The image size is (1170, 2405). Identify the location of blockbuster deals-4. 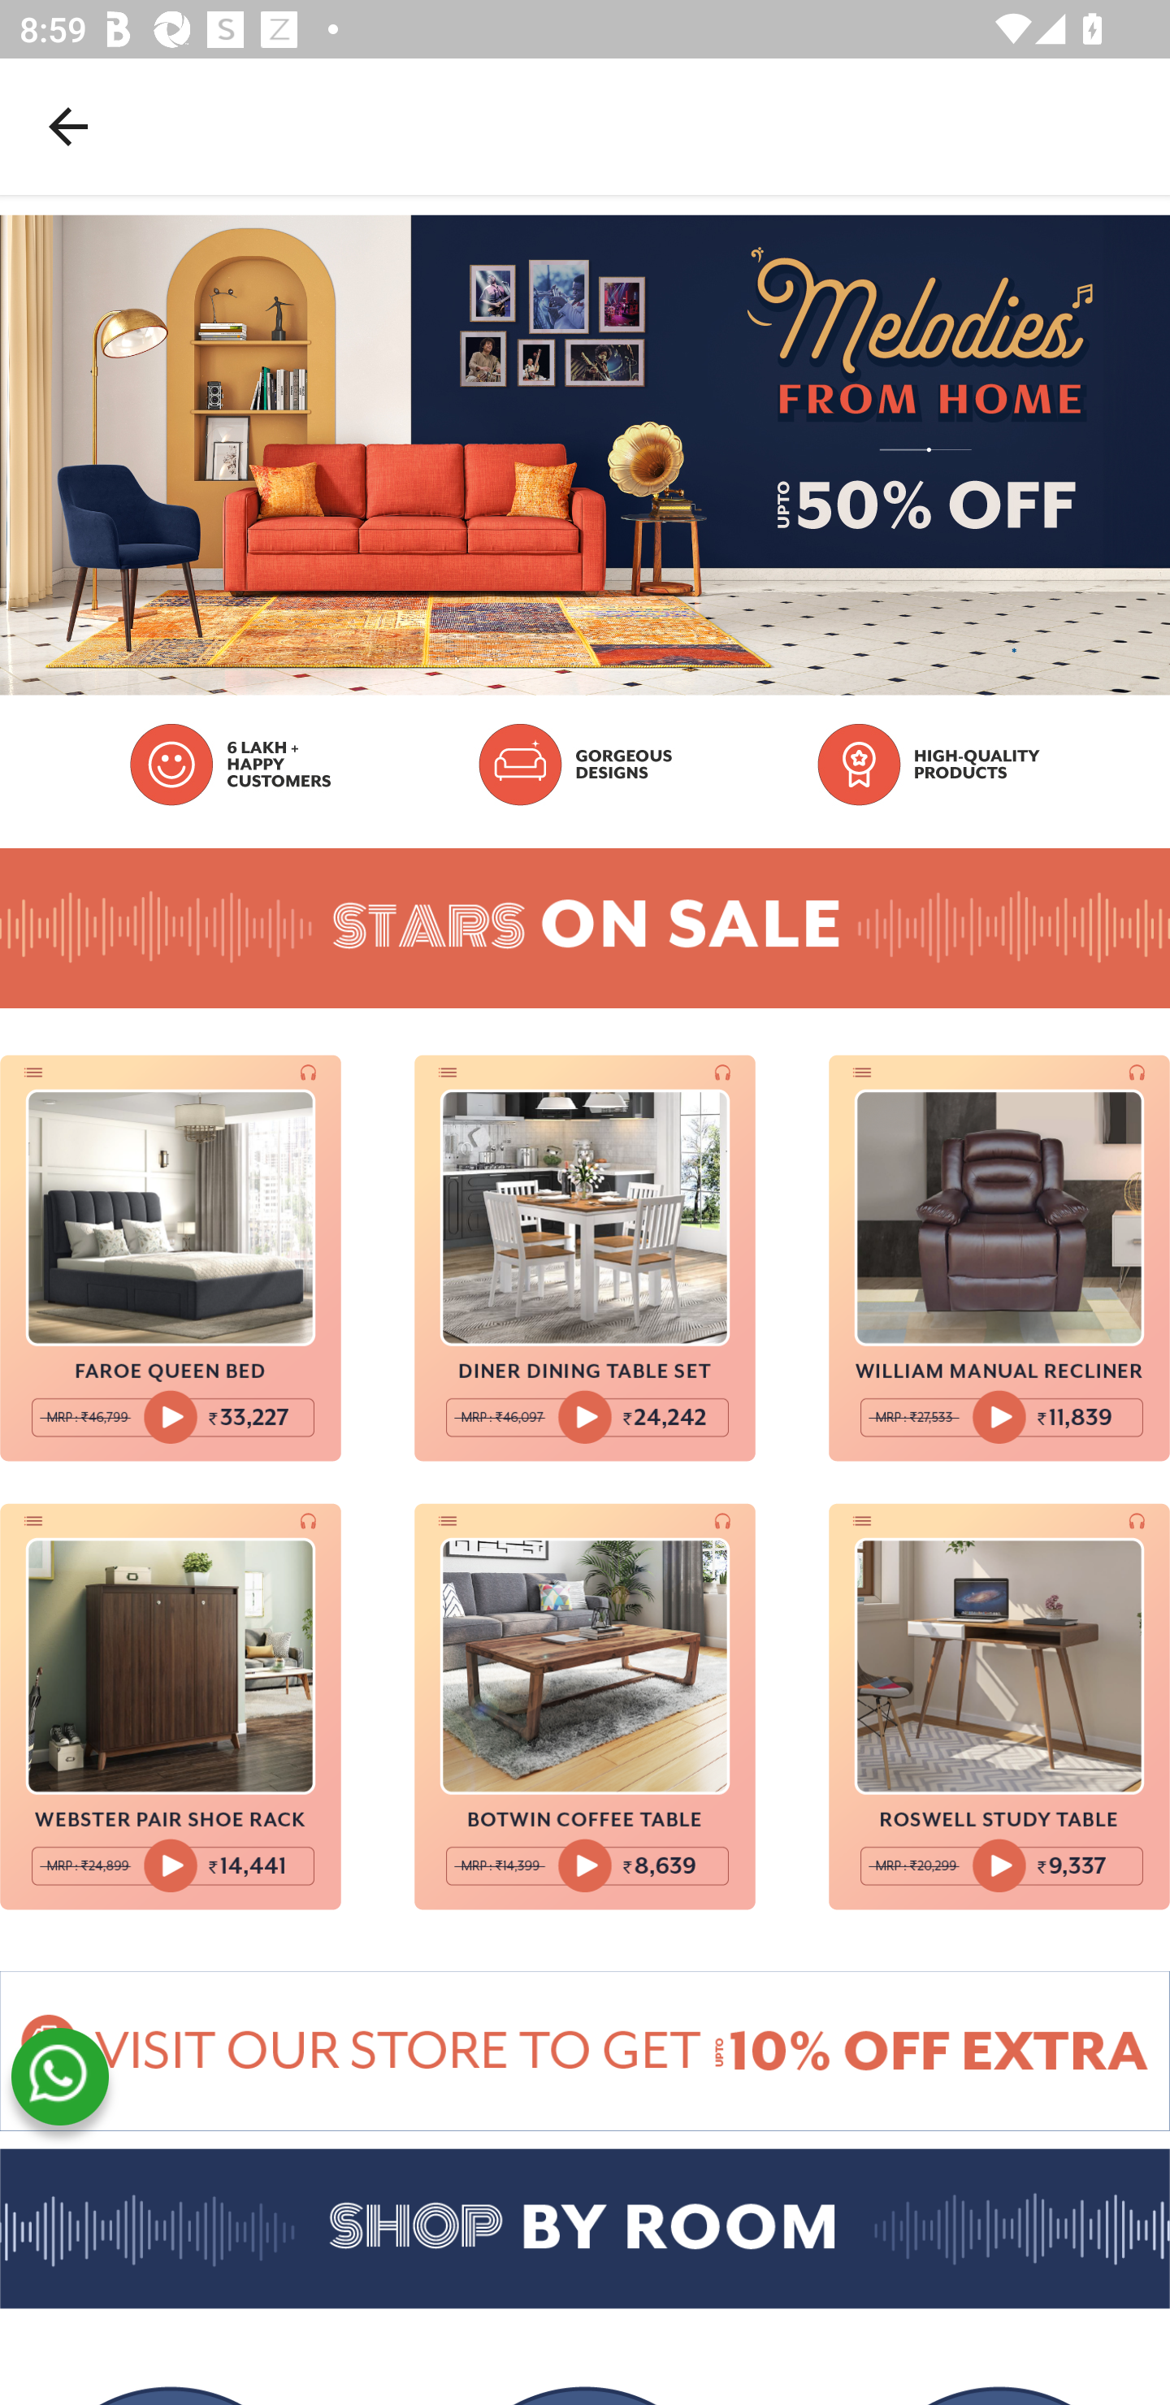
(171, 1706).